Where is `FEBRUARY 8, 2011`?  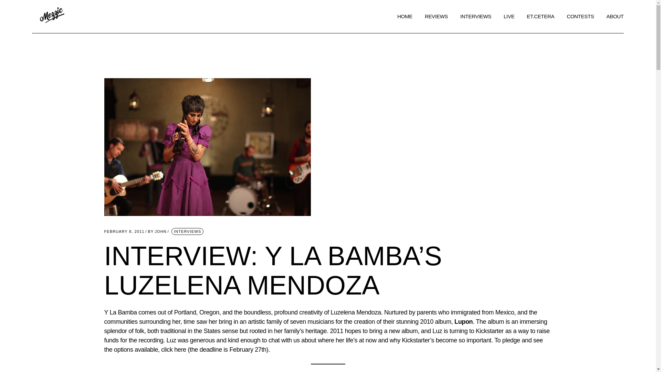
FEBRUARY 8, 2011 is located at coordinates (187, 231).